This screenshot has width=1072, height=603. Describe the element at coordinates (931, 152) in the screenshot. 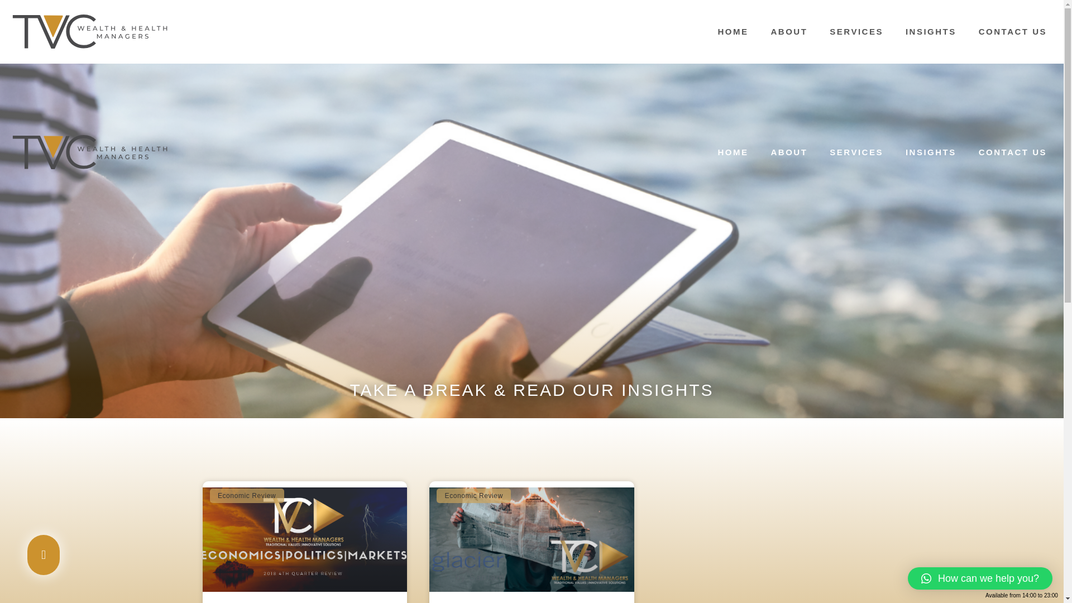

I see `INSIGHTS` at that location.